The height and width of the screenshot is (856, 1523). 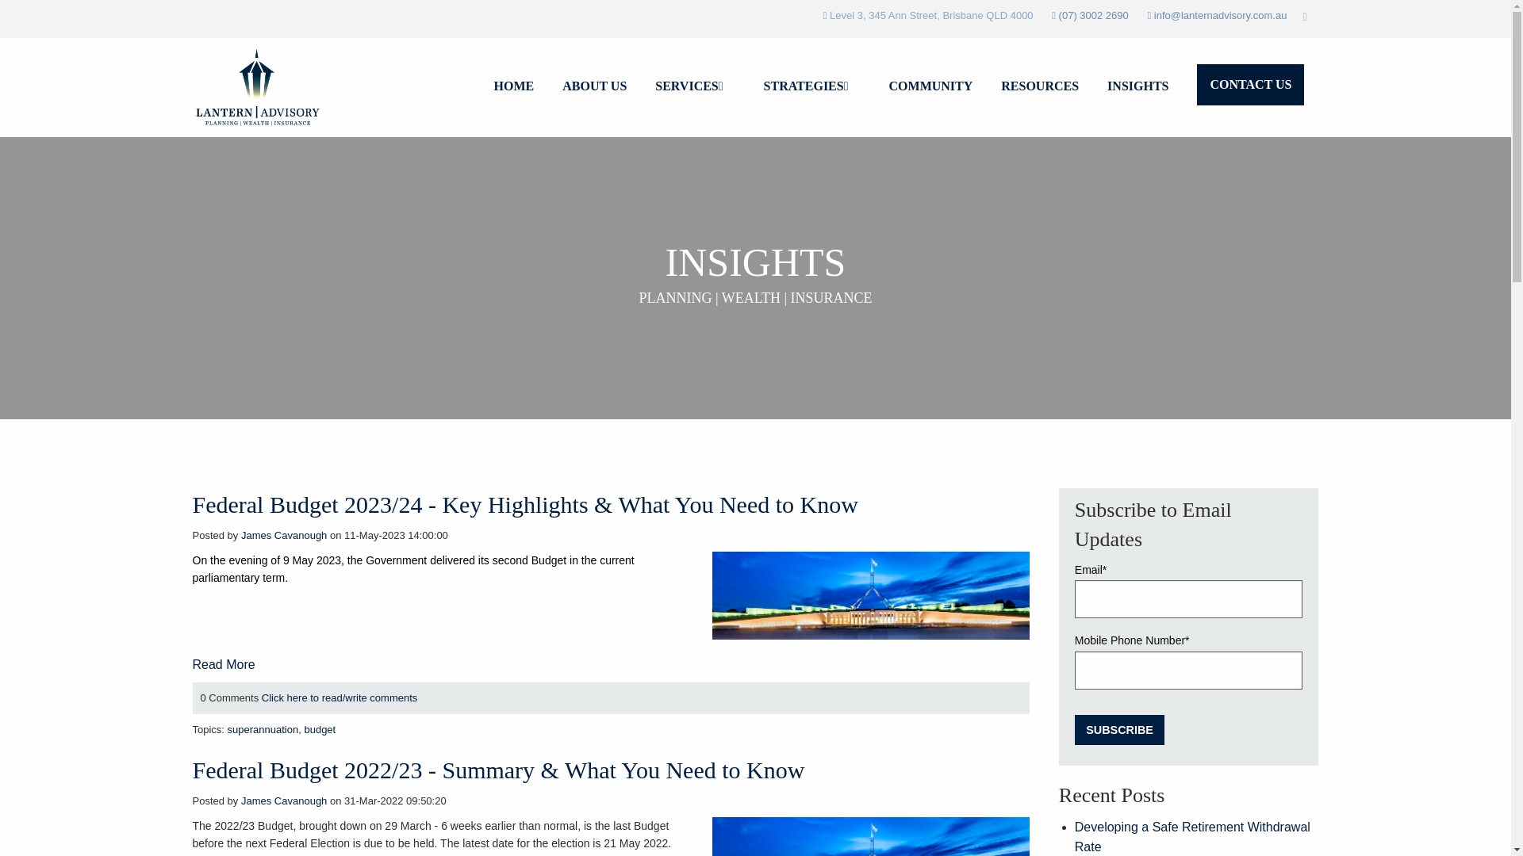 What do you see at coordinates (259, 87) in the screenshot?
I see `Lantern Advisory` at bounding box center [259, 87].